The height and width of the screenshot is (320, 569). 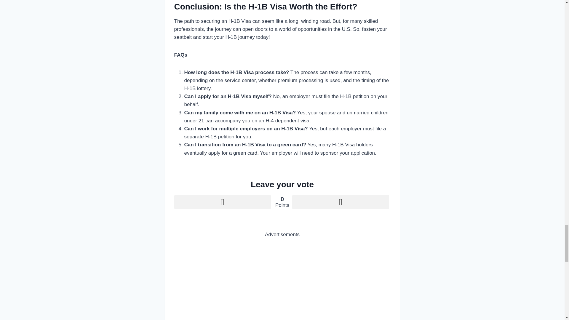 I want to click on Downvote, so click(x=340, y=202).